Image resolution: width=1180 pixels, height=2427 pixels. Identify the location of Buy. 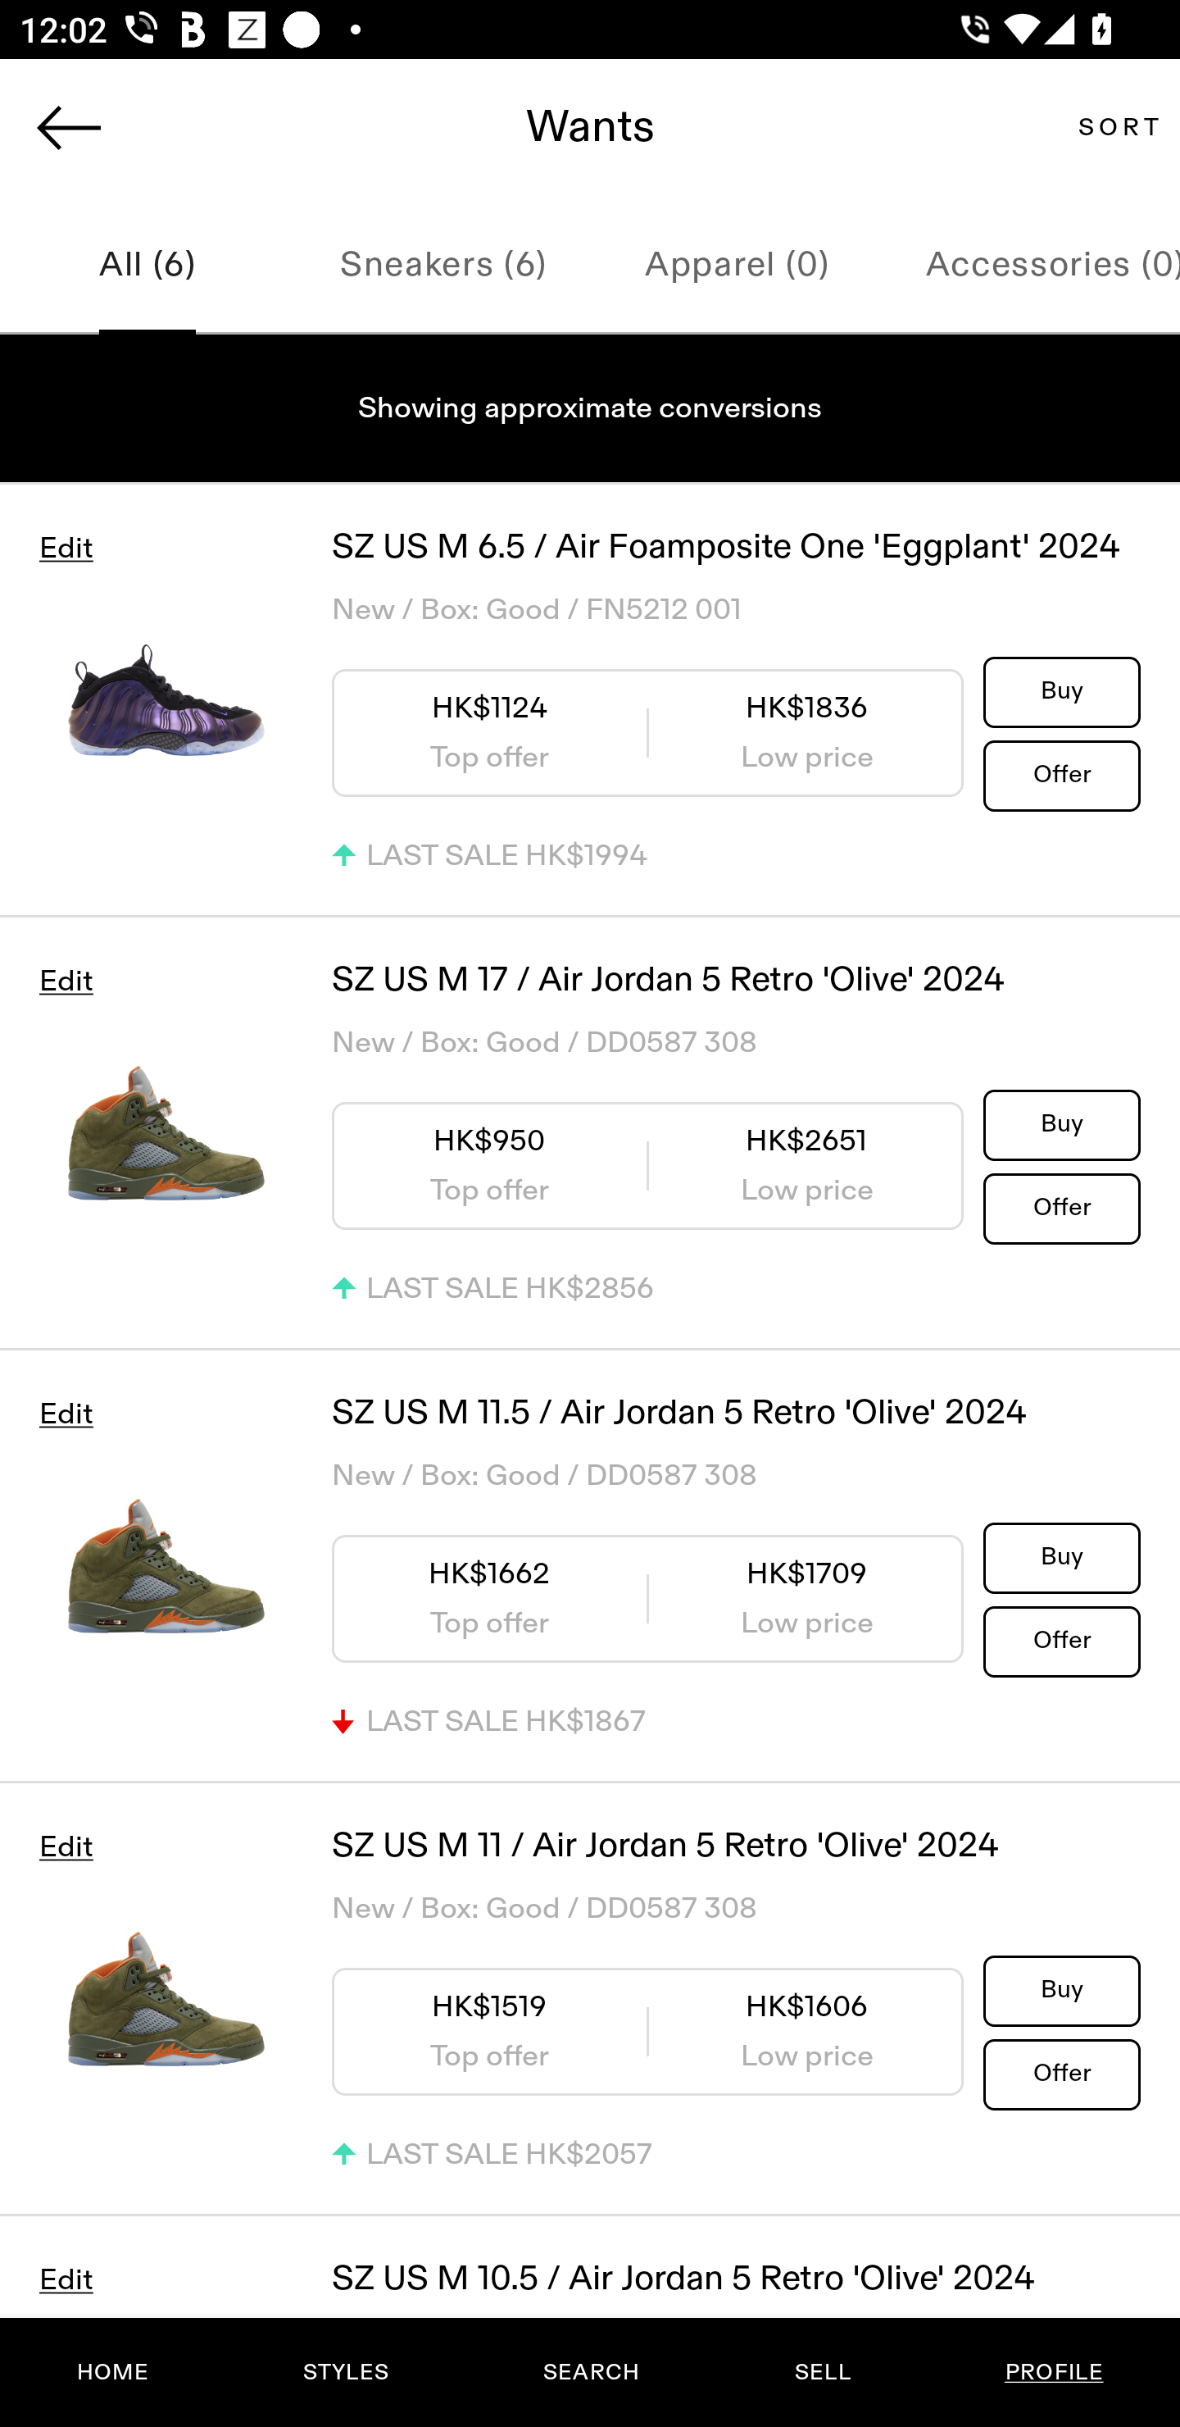
(1062, 692).